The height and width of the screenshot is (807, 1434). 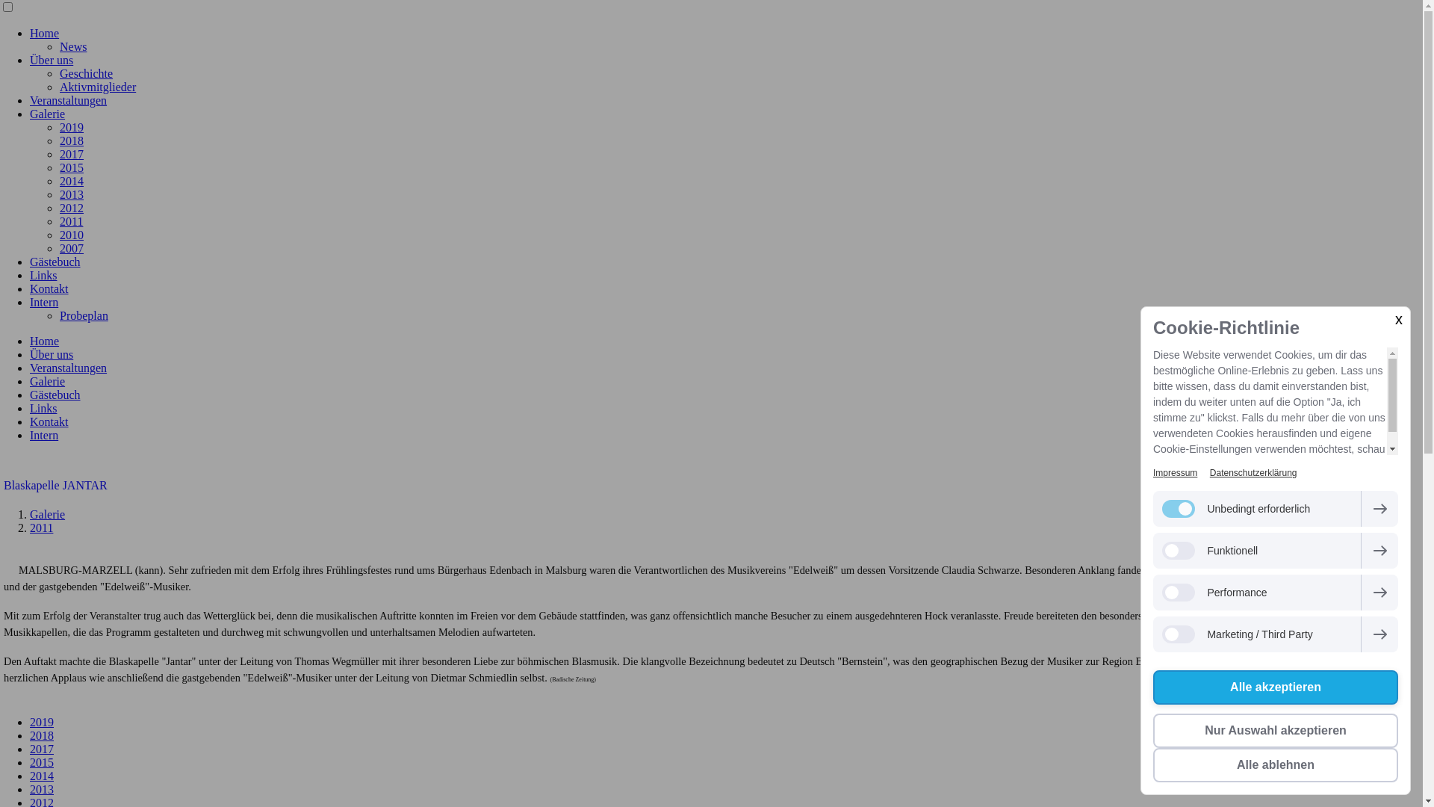 What do you see at coordinates (69, 100) in the screenshot?
I see `Veranstaltungen` at bounding box center [69, 100].